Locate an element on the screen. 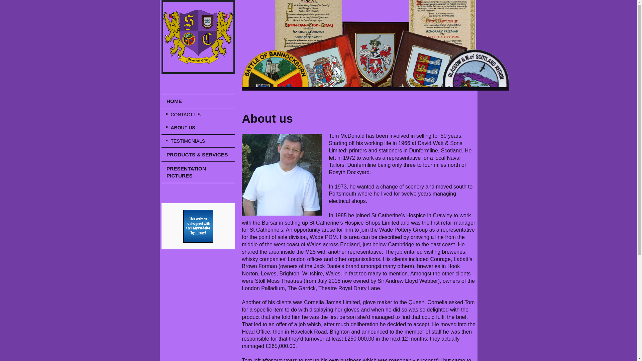 The width and height of the screenshot is (642, 361). ABOUT US is located at coordinates (198, 128).